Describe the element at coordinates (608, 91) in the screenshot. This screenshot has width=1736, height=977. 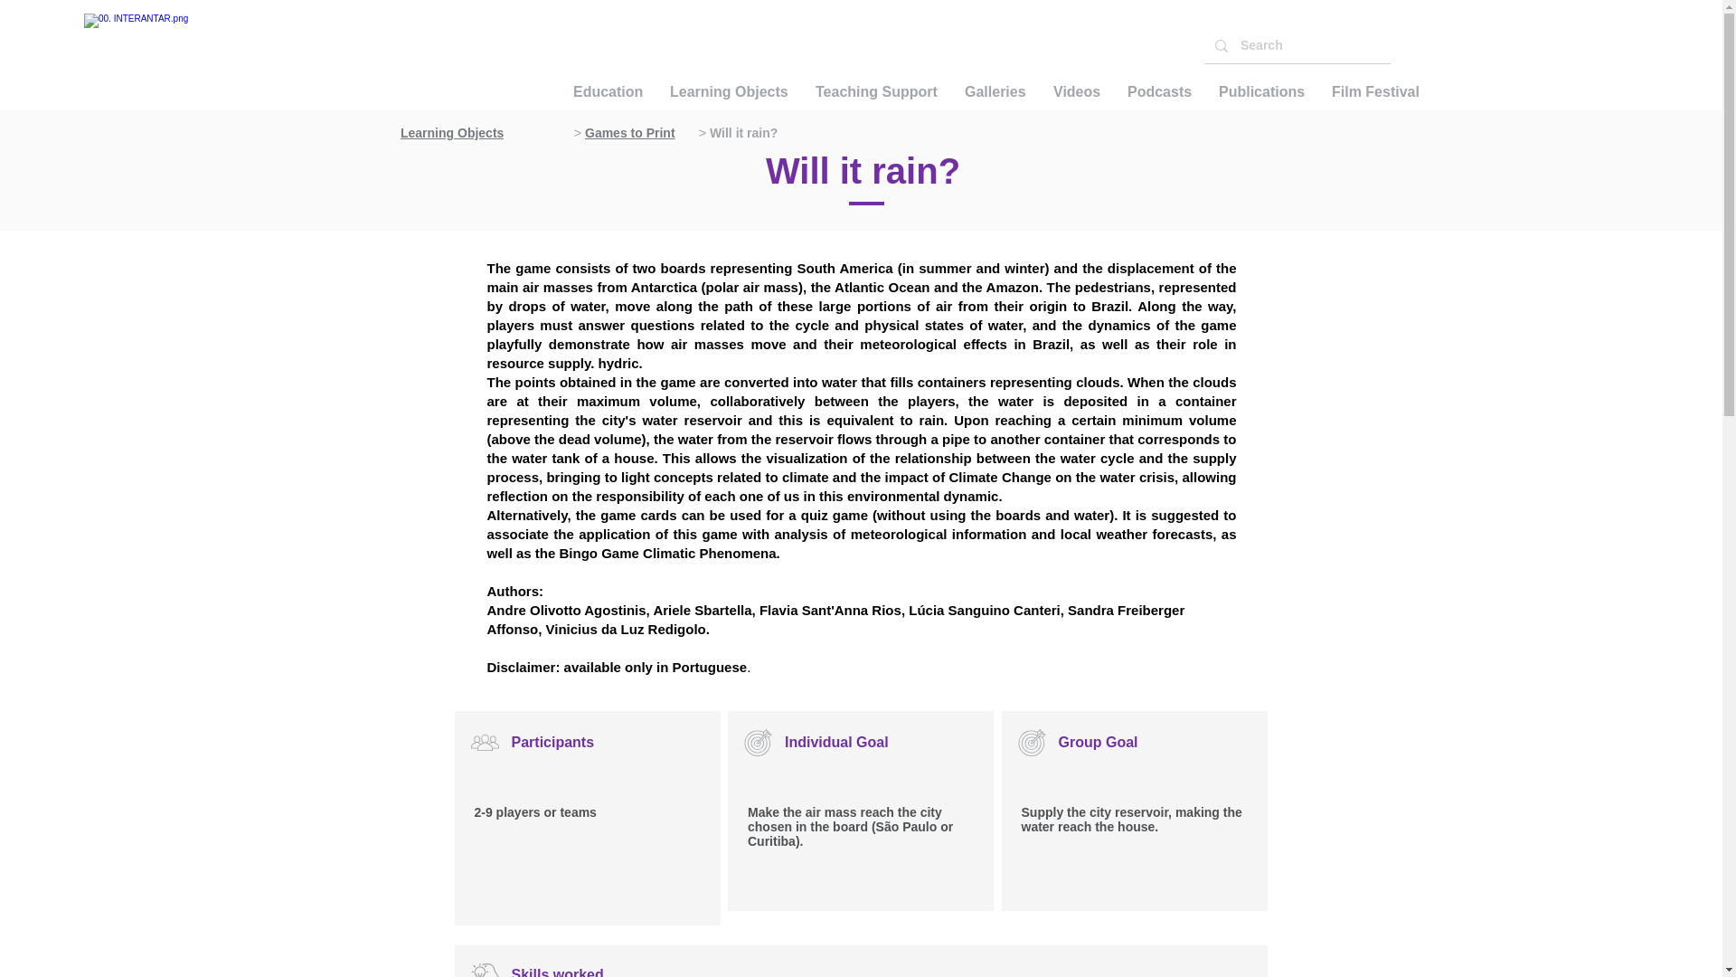
I see `Education` at that location.